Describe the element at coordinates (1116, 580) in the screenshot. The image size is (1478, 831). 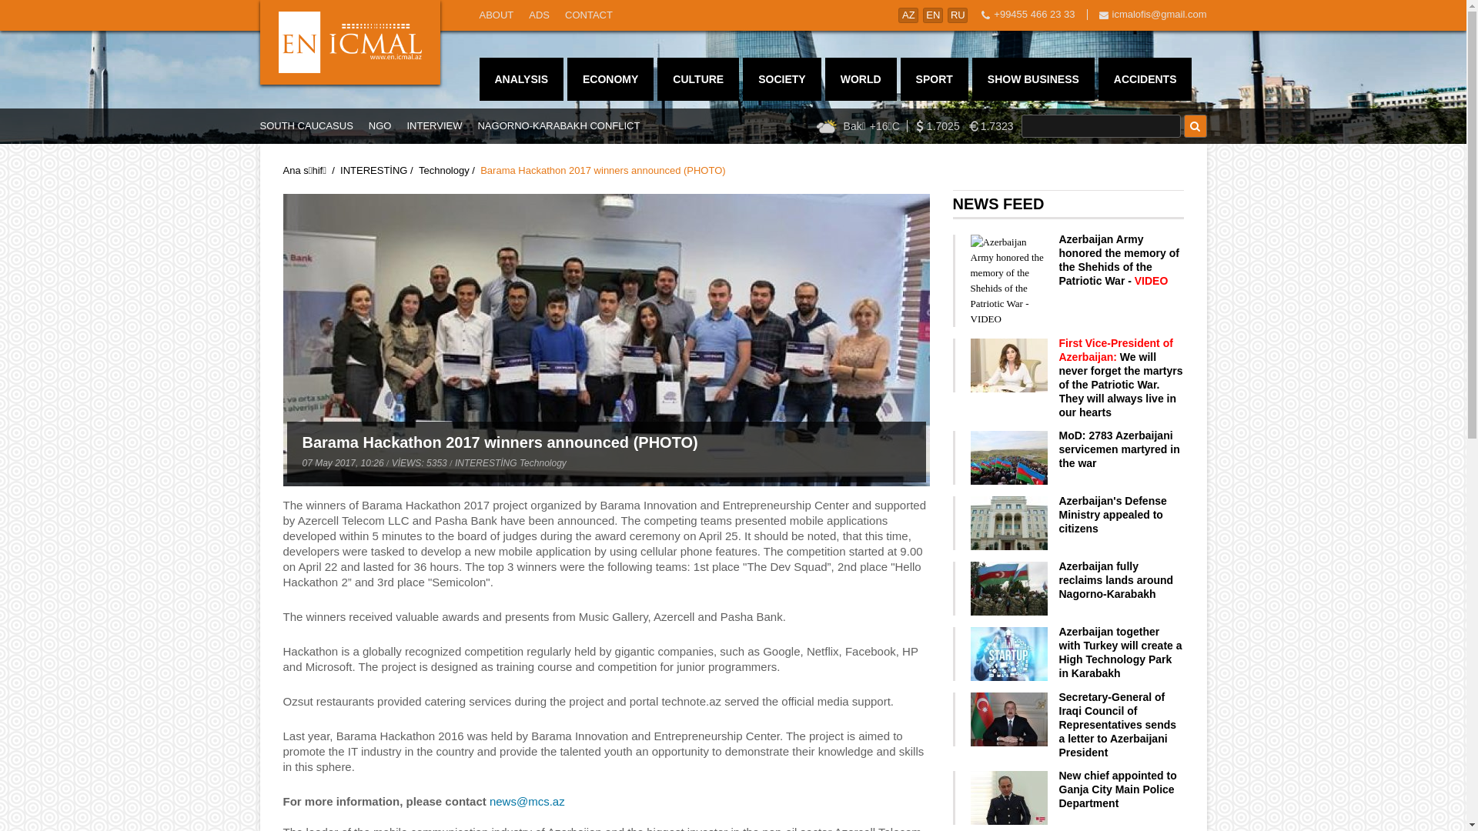
I see `Azerbaijan fully reclaims lands around Nagorno-Karabakh` at that location.